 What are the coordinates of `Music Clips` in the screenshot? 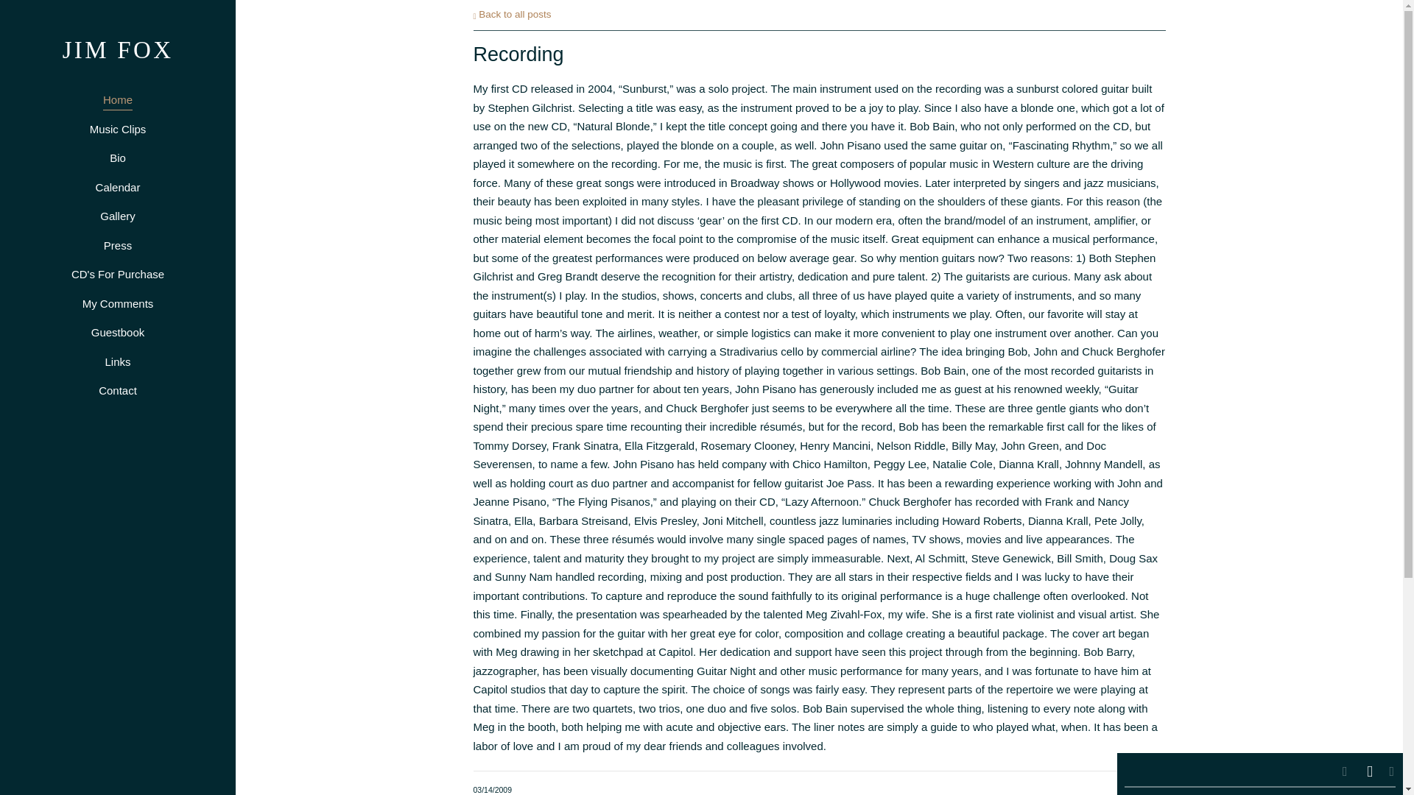 It's located at (118, 130).